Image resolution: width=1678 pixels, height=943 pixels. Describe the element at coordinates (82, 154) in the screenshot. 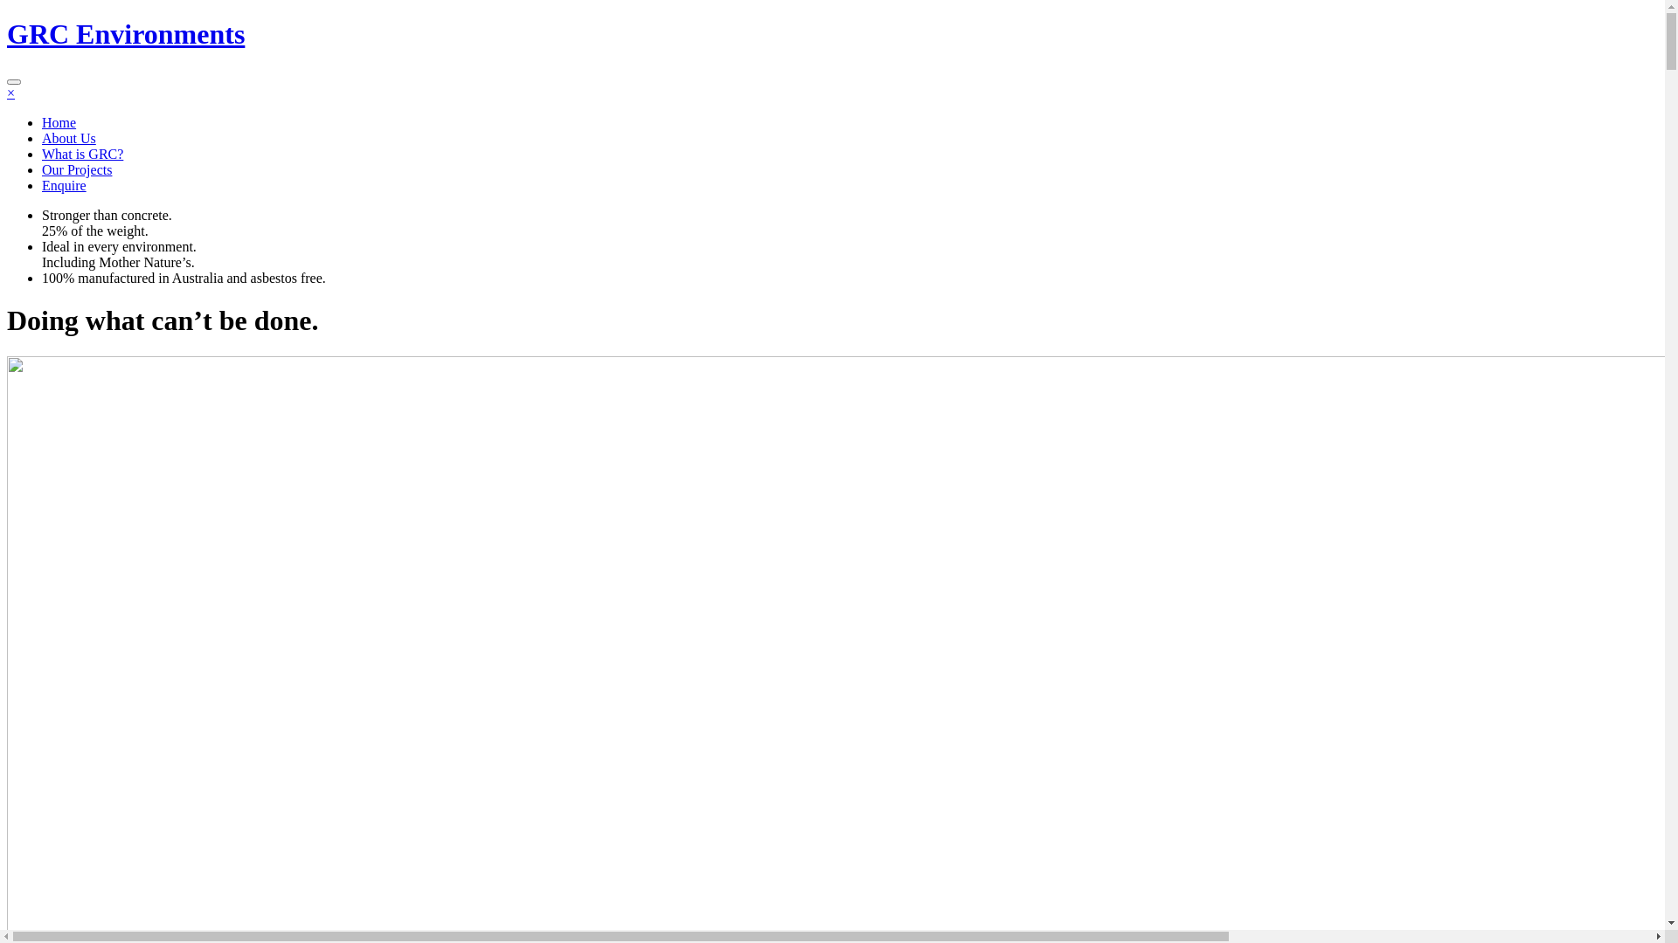

I see `What is GRC?` at that location.